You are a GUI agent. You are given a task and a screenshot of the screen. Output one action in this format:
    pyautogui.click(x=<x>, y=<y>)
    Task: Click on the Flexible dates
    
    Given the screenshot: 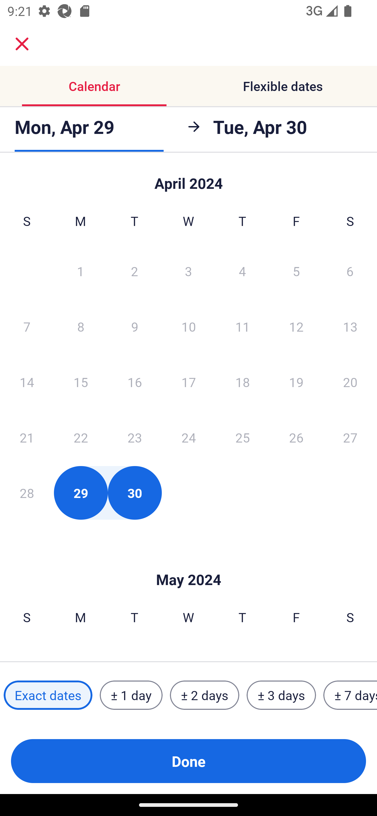 What is the action you would take?
    pyautogui.click(x=283, y=86)
    